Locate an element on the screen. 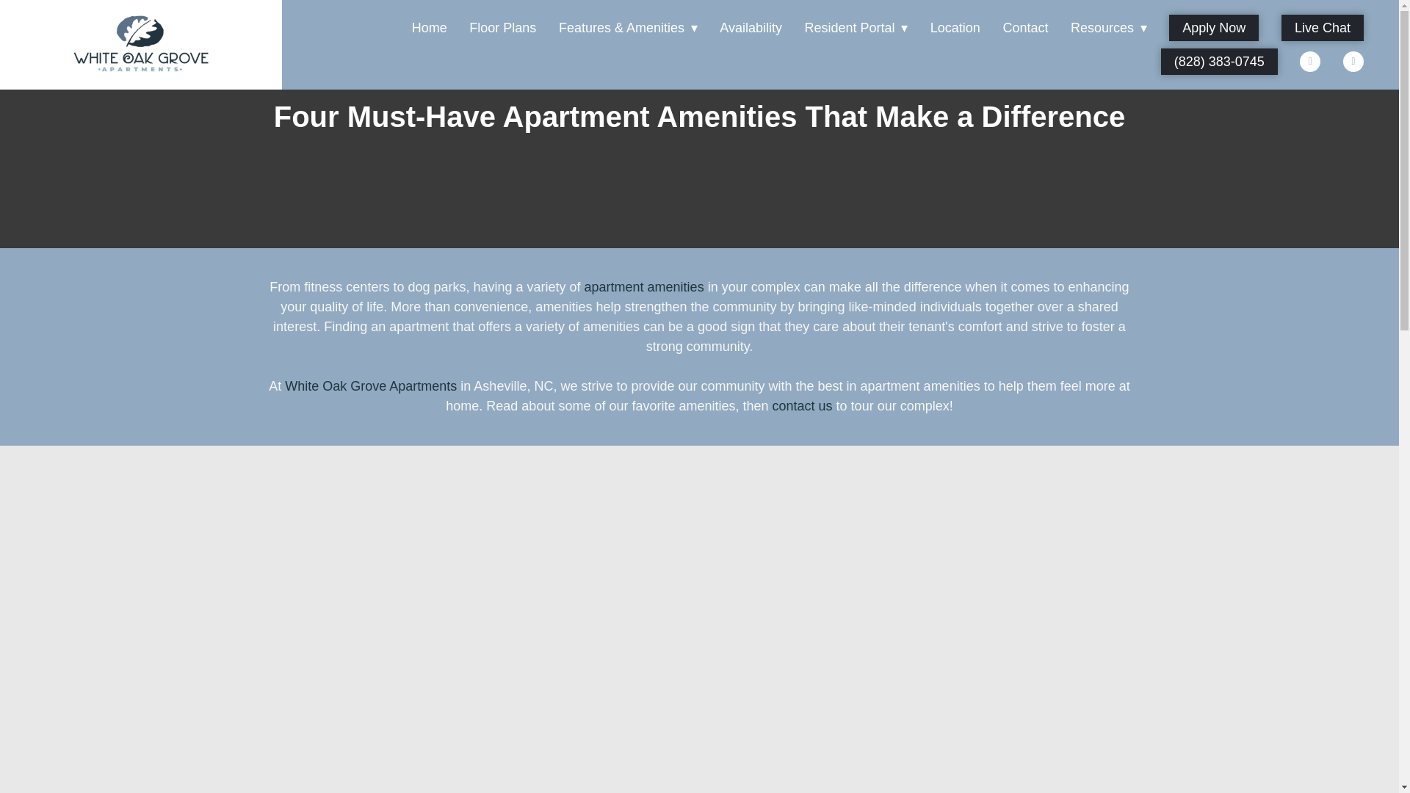 Image resolution: width=1410 pixels, height=793 pixels. White Oak Grove Apartments is located at coordinates (141, 44).